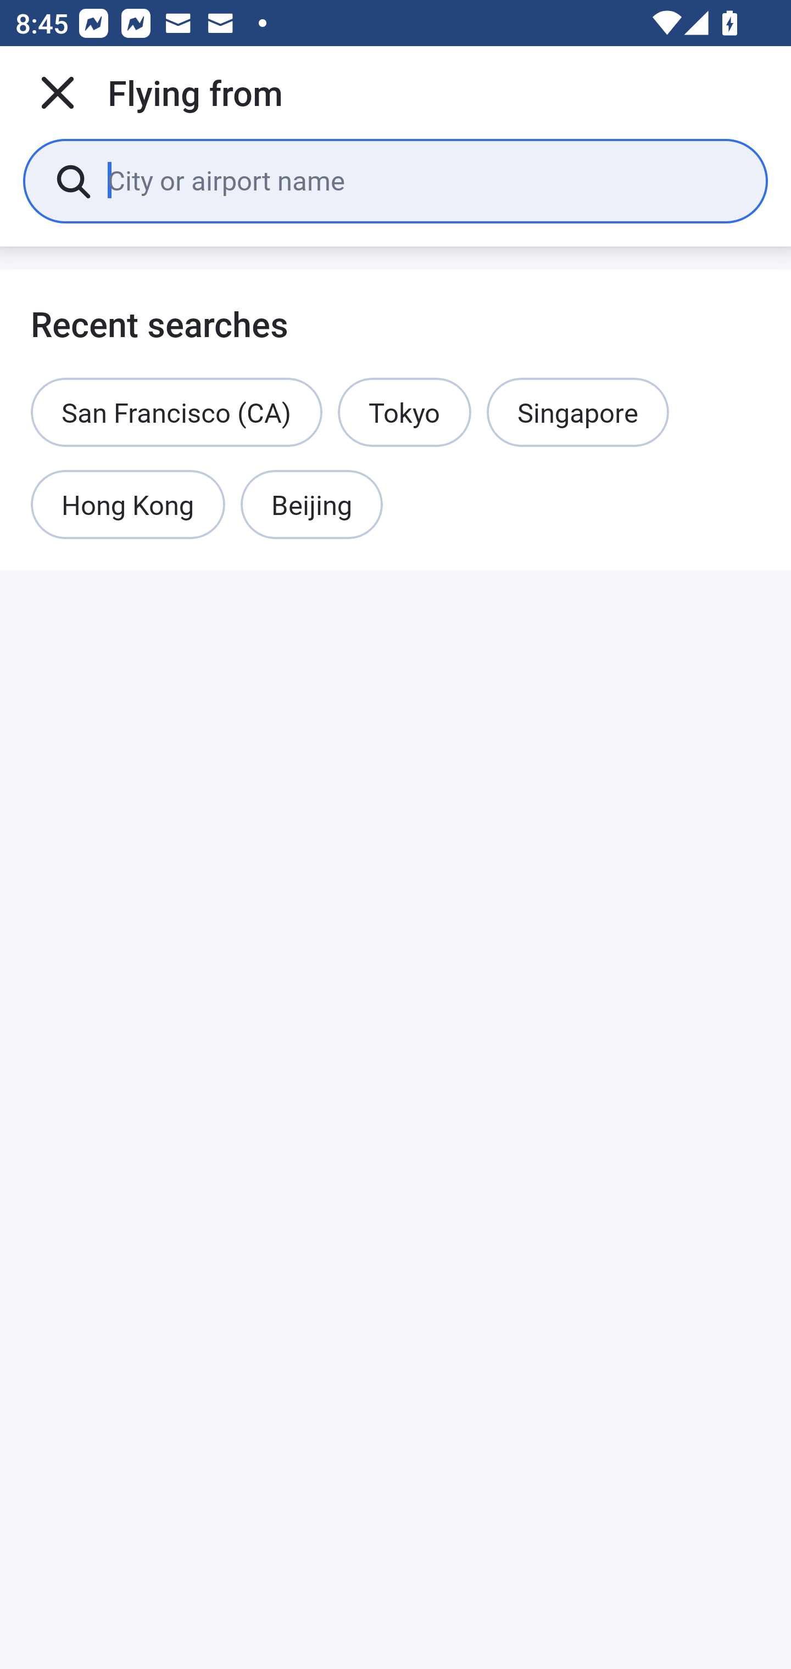 Image resolution: width=791 pixels, height=1669 pixels. I want to click on City or airport name, so click(422, 180).